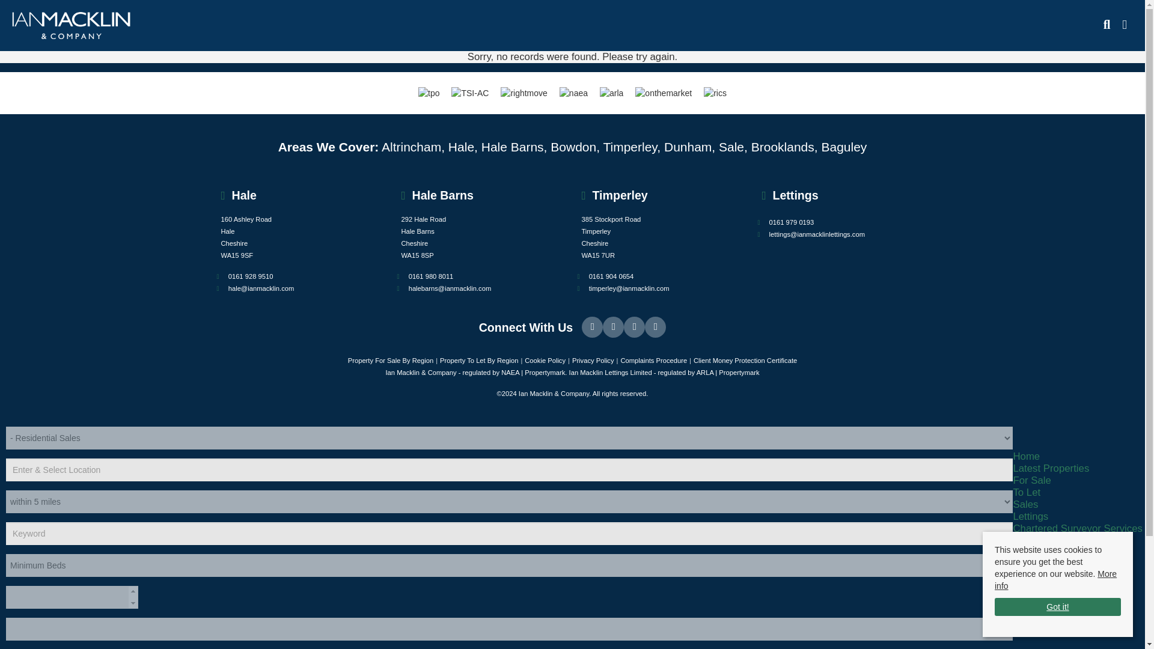 This screenshot has width=1154, height=649. What do you see at coordinates (391, 361) in the screenshot?
I see `Property For Sale By Region` at bounding box center [391, 361].